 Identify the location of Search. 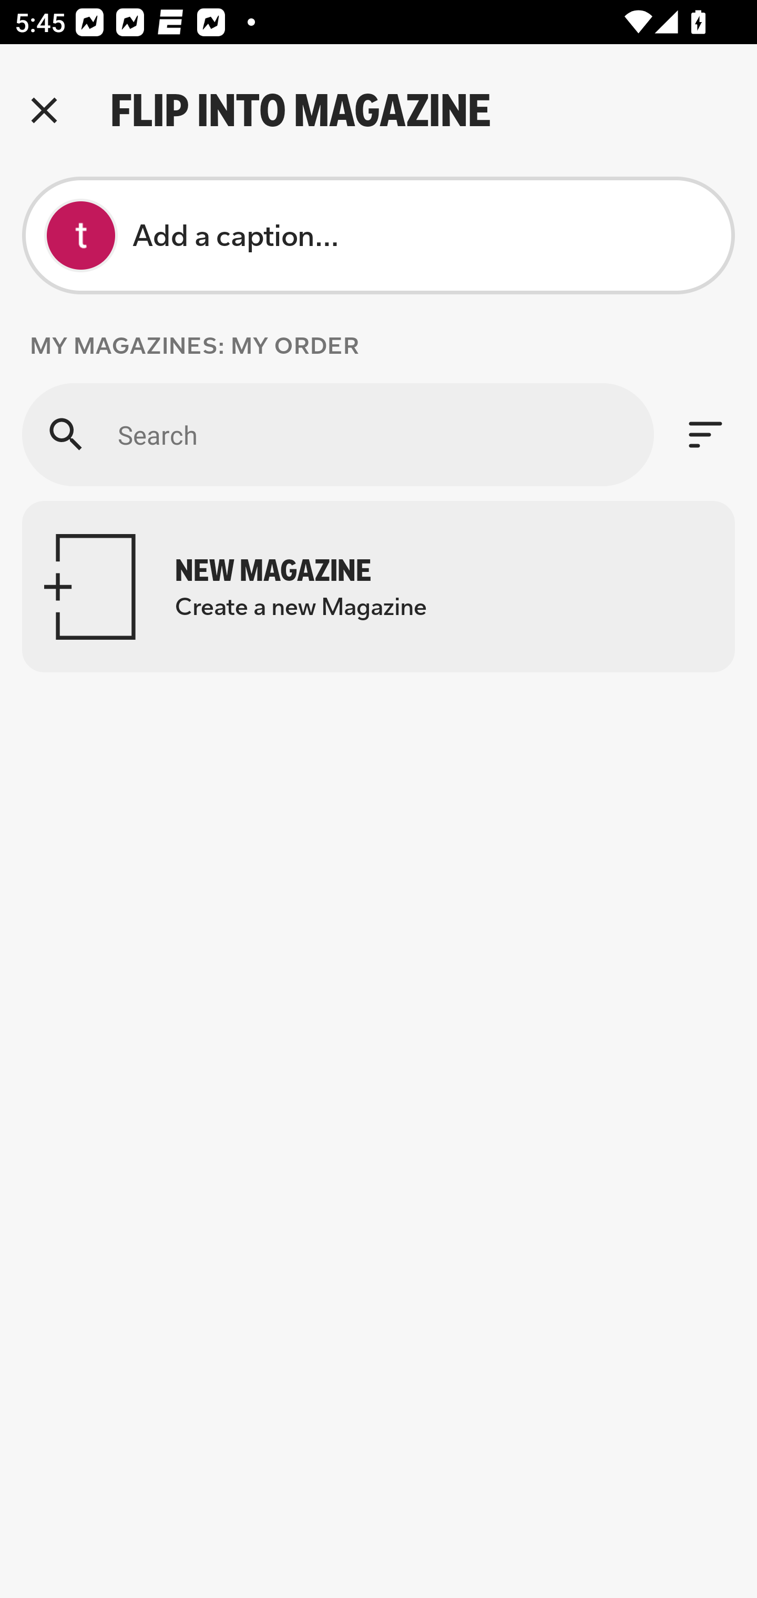
(337, 434).